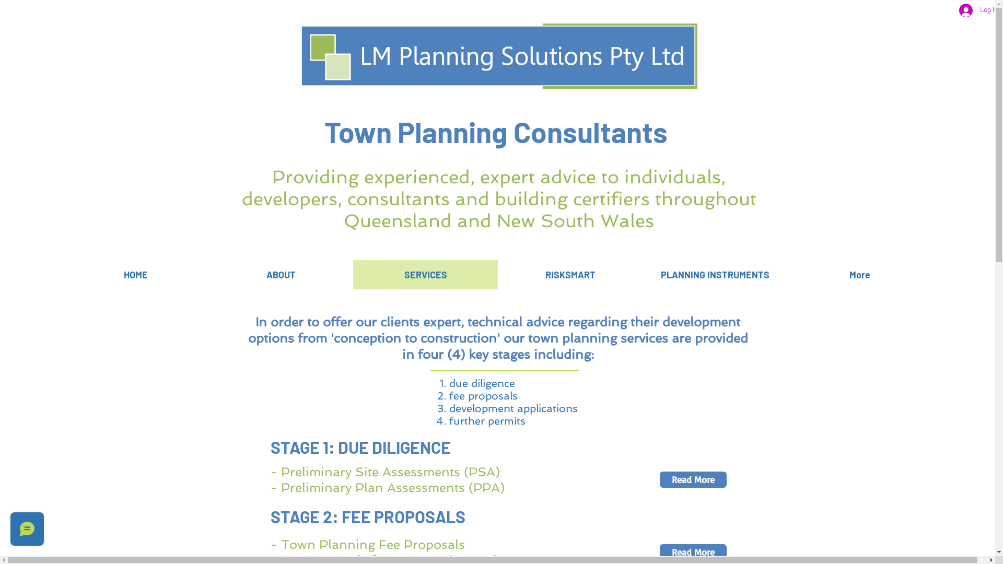 The image size is (1003, 564). Describe the element at coordinates (715, 275) in the screenshot. I see `PLANNING INSTRUMENTS` at that location.